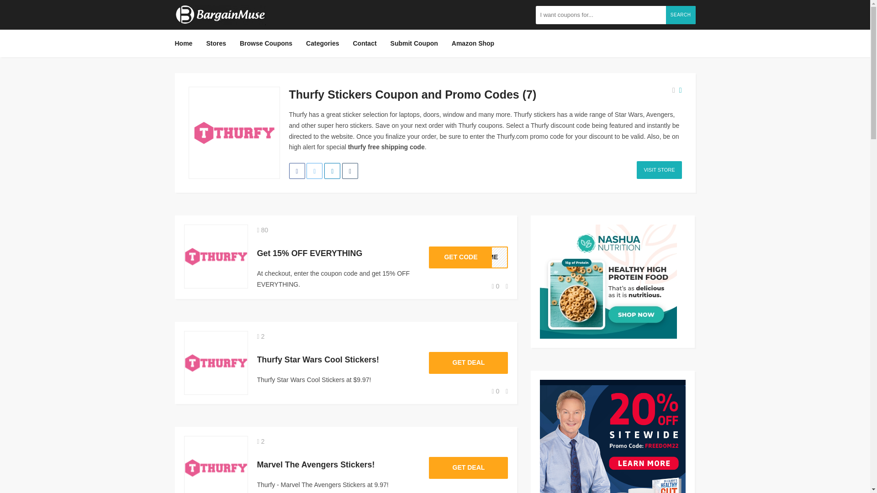 The width and height of the screenshot is (877, 493). What do you see at coordinates (496, 391) in the screenshot?
I see `0` at bounding box center [496, 391].